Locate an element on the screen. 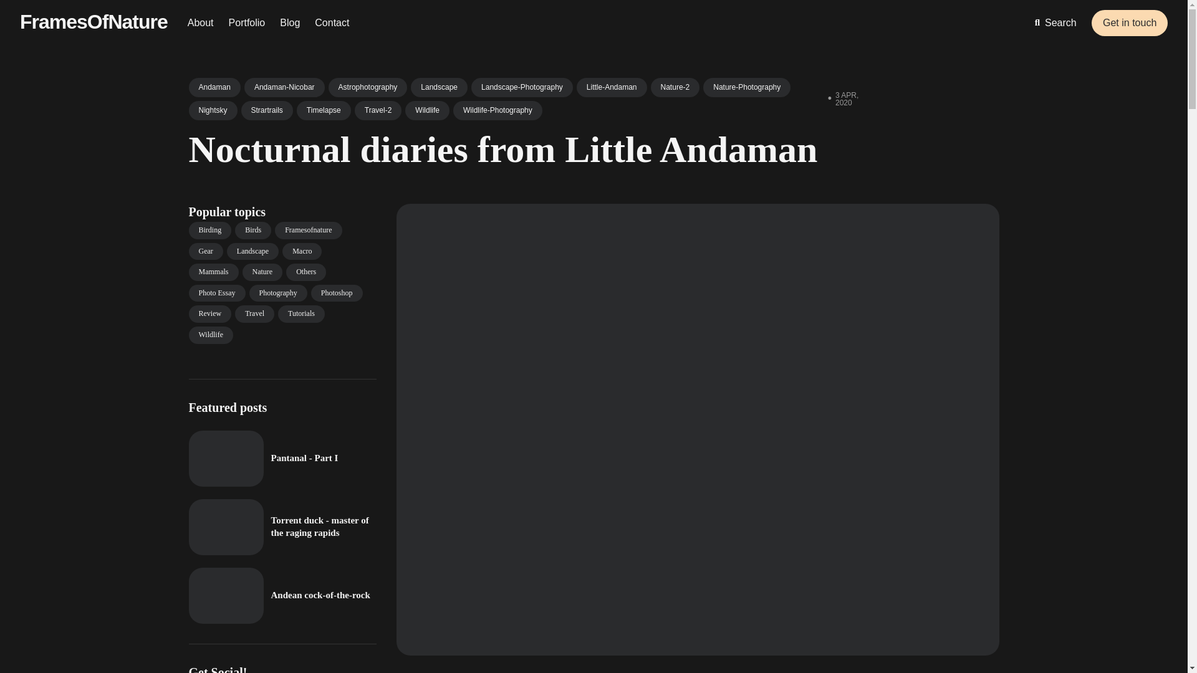 This screenshot has height=673, width=1197. Wildlife-Photography is located at coordinates (498, 111).